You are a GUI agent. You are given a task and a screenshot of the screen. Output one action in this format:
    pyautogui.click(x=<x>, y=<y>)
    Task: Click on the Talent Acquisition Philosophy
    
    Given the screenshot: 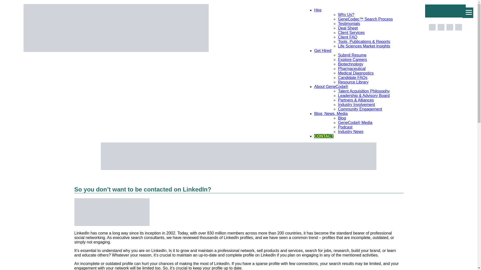 What is the action you would take?
    pyautogui.click(x=364, y=91)
    